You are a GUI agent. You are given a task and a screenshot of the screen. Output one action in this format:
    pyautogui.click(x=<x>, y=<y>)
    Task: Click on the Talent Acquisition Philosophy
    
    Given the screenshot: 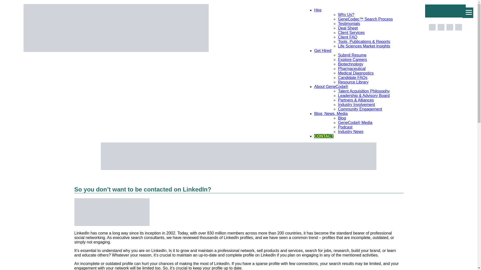 What is the action you would take?
    pyautogui.click(x=364, y=91)
    